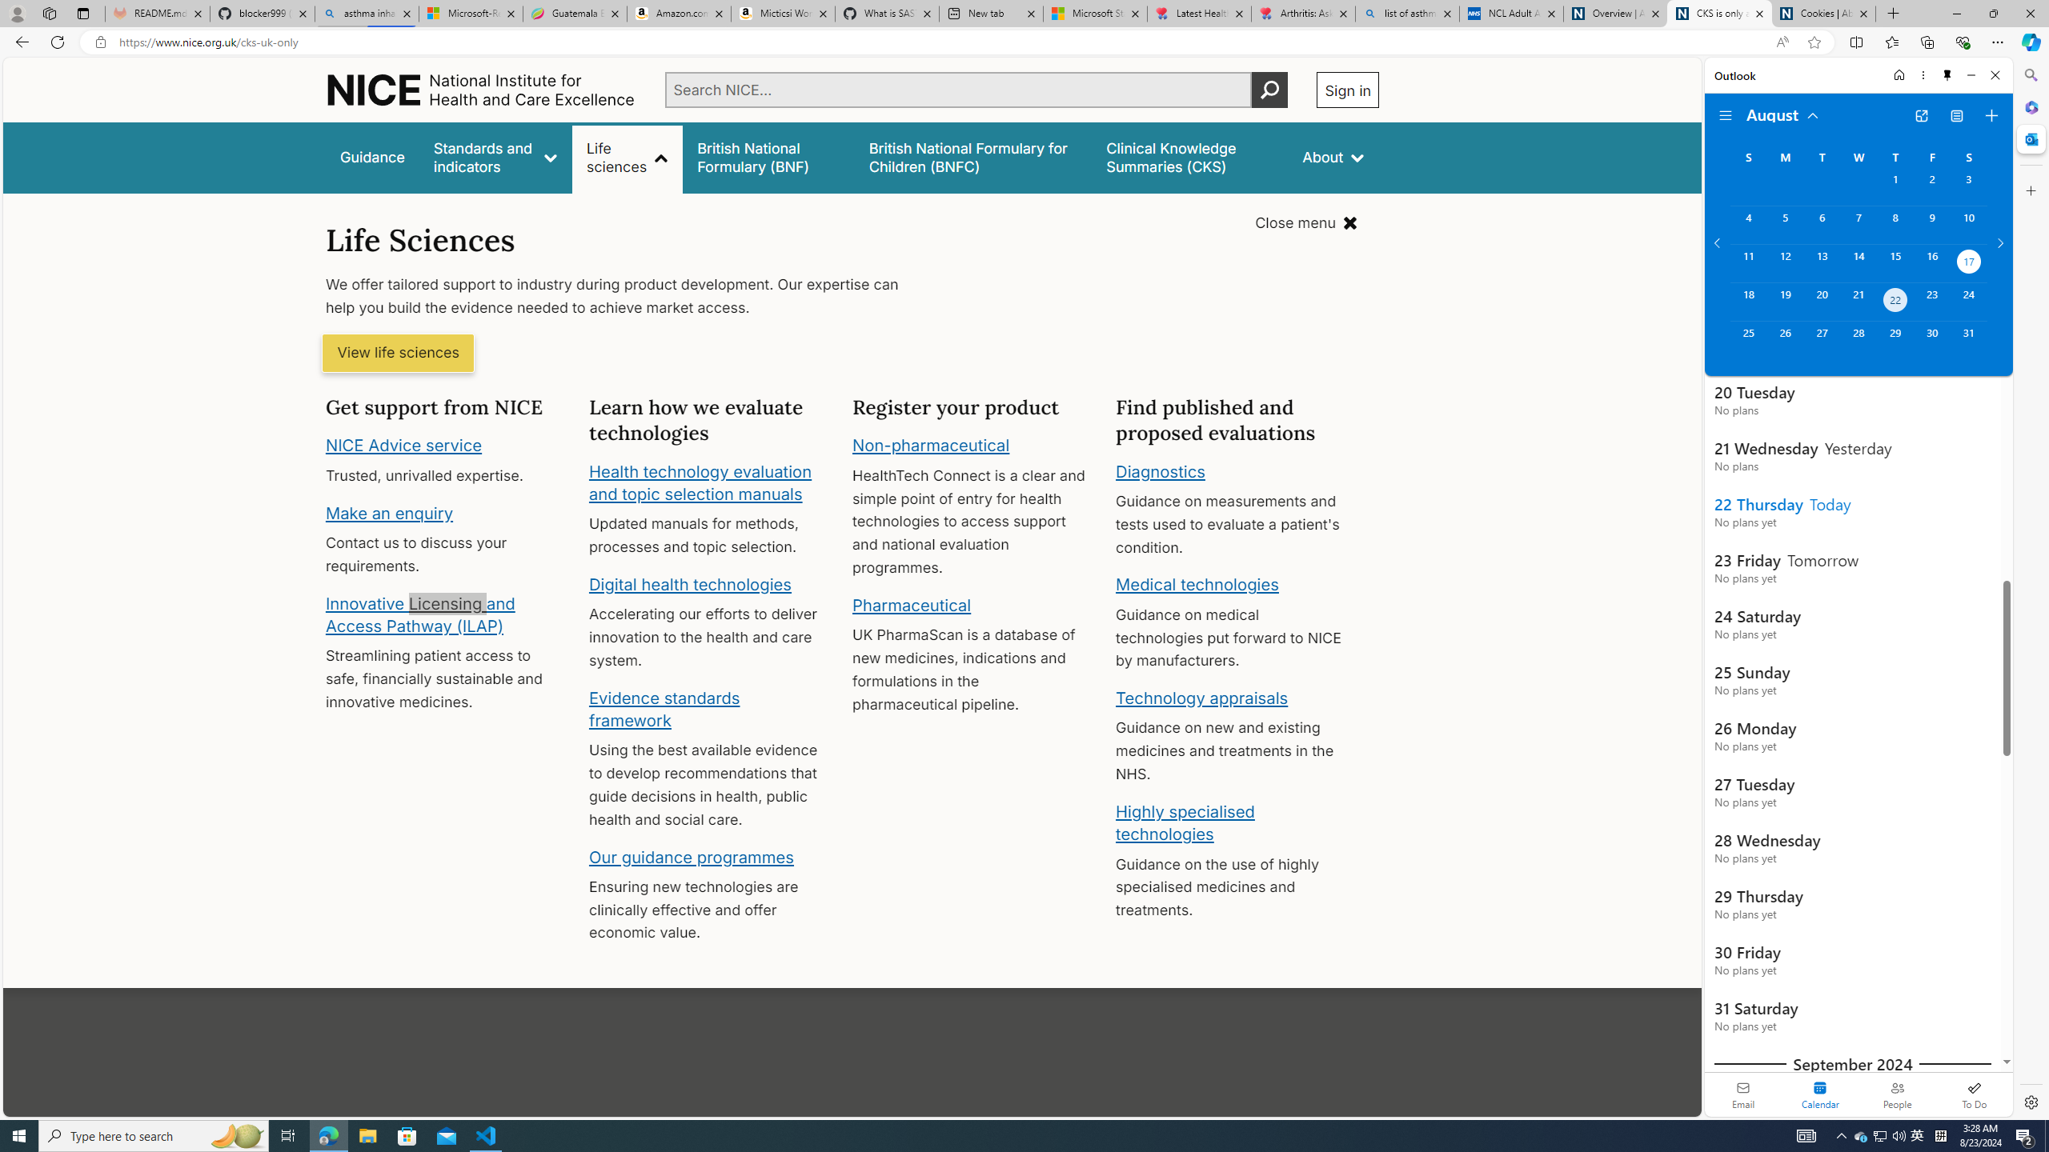 The width and height of the screenshot is (2049, 1152). What do you see at coordinates (931, 446) in the screenshot?
I see `Non-pharmaceutical` at bounding box center [931, 446].